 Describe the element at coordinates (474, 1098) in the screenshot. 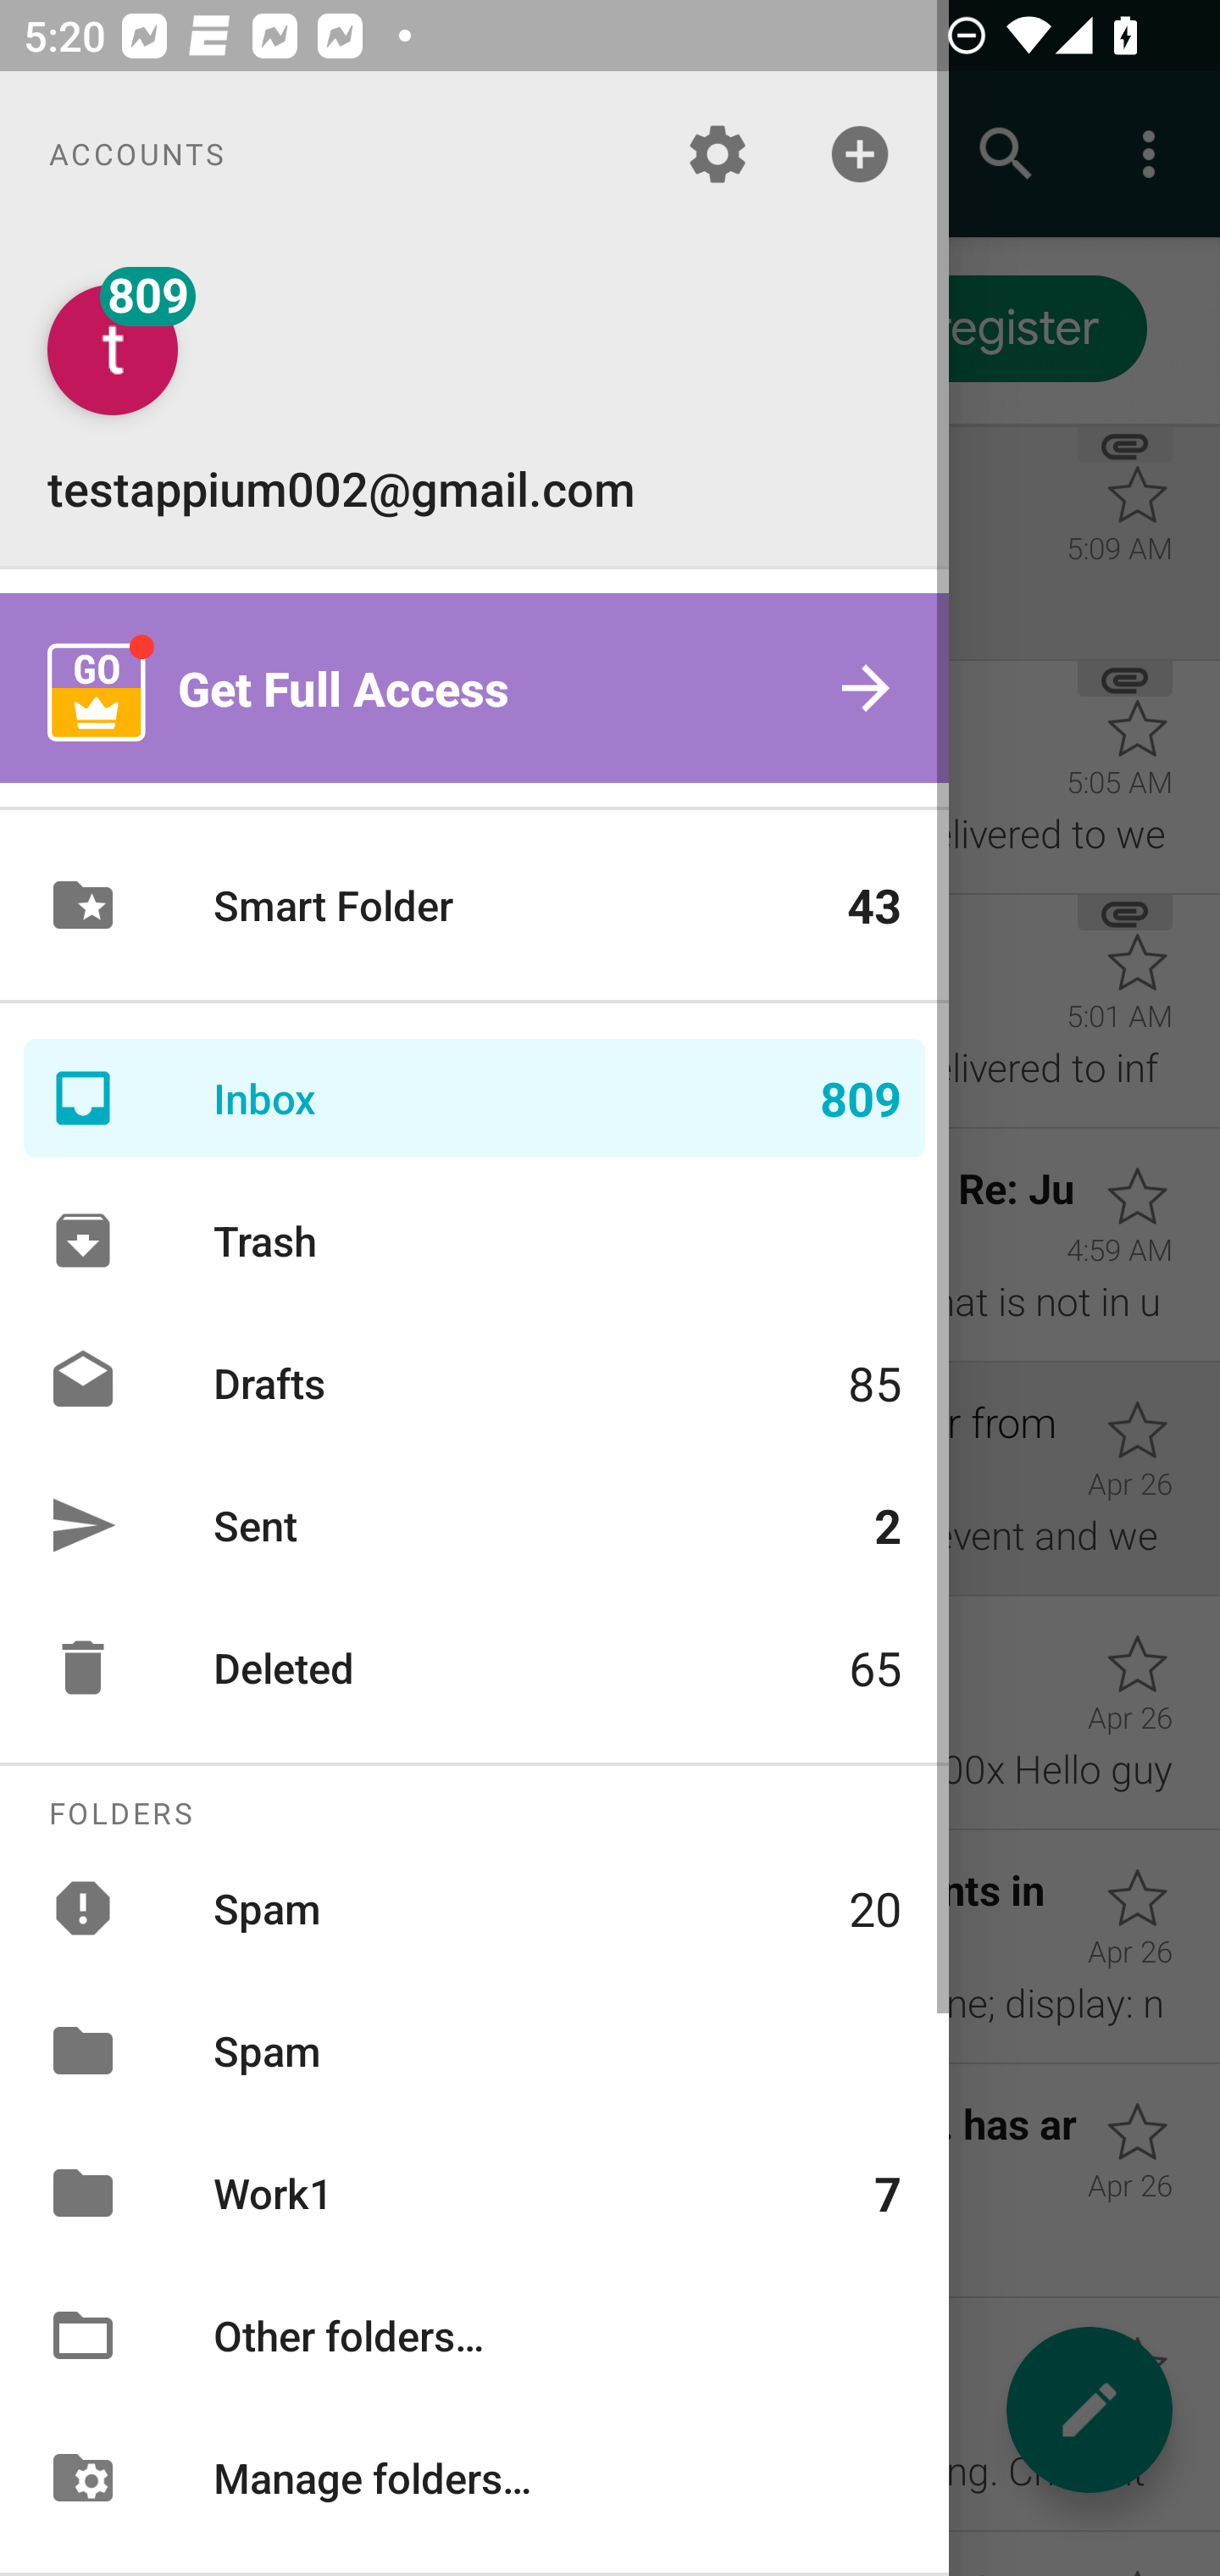

I see `Inbox 809` at that location.